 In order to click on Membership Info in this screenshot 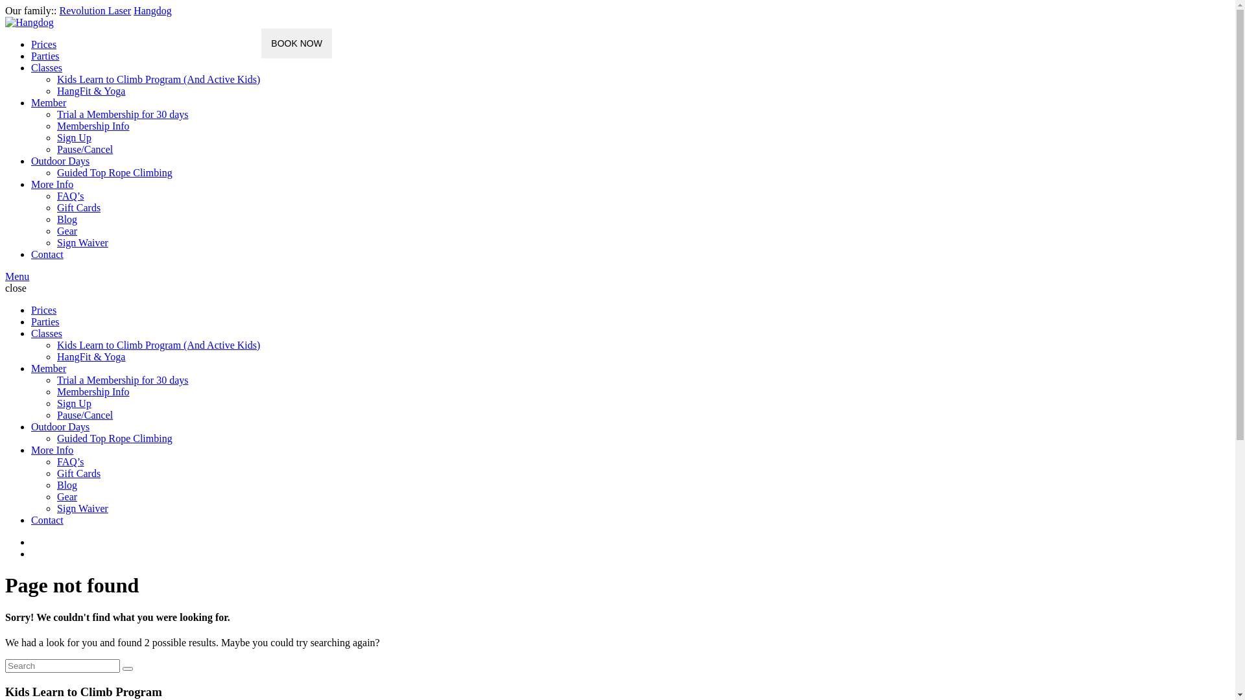, I will do `click(93, 126)`.